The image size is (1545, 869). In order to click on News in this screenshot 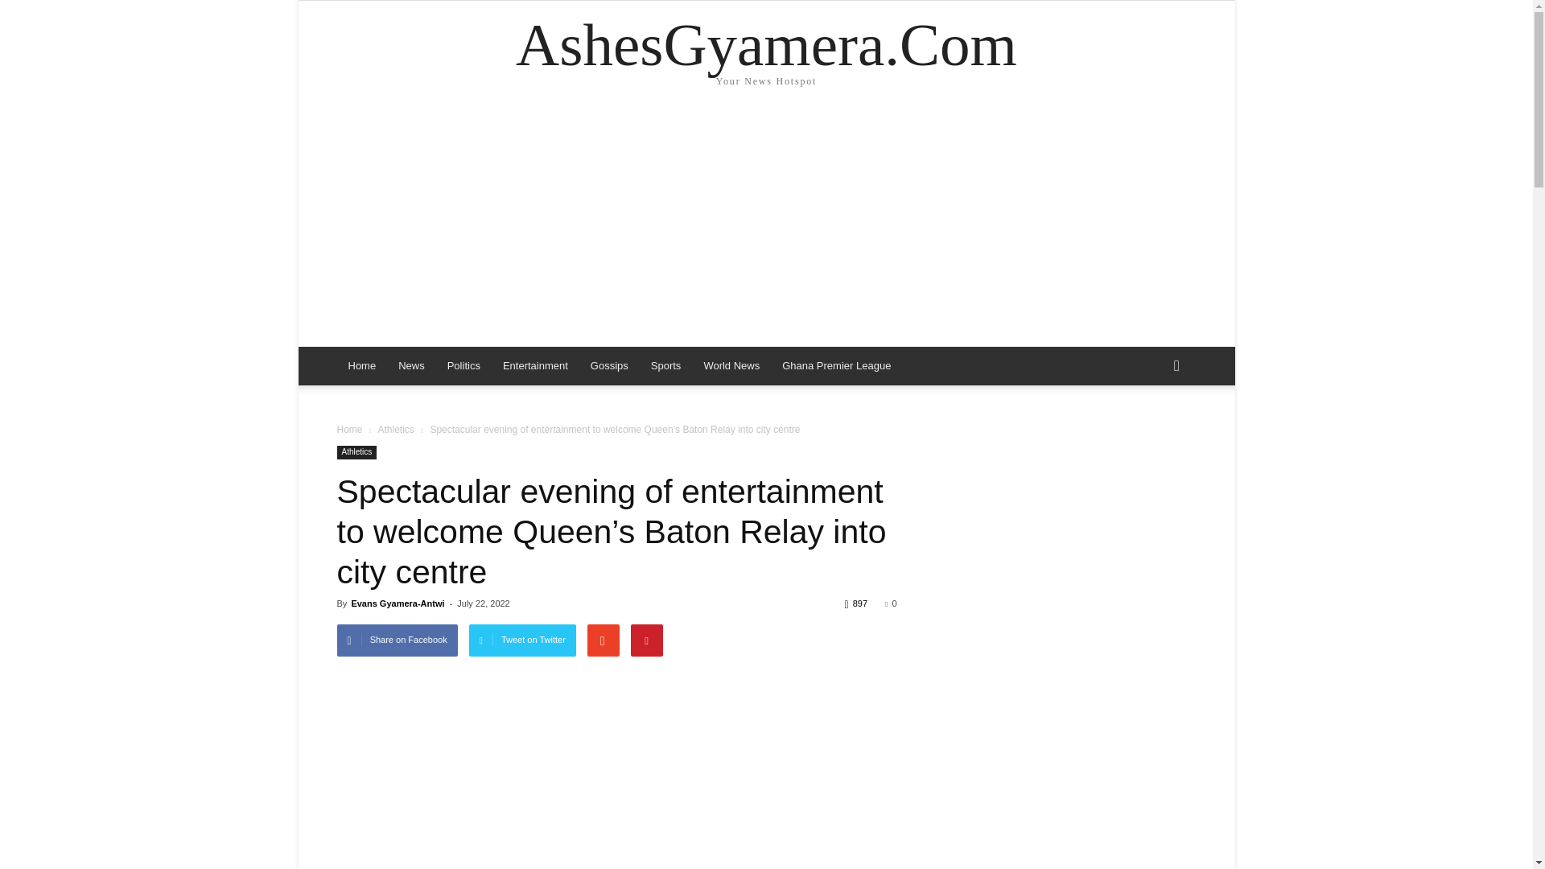, I will do `click(411, 365)`.